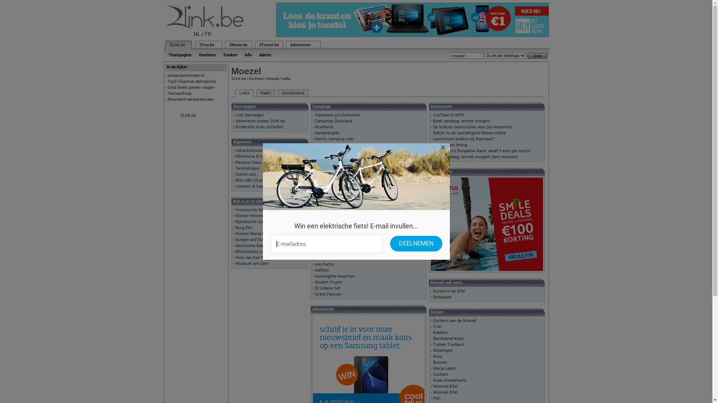 The height and width of the screenshot is (403, 718). Describe the element at coordinates (476, 157) in the screenshot. I see `Boek vandaag, vertrek morgen! (last minutes)` at that location.